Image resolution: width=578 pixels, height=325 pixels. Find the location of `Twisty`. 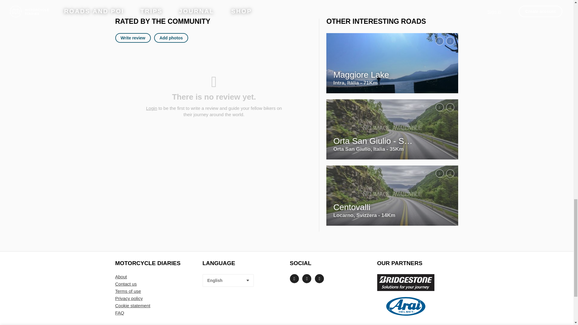

Twisty is located at coordinates (447, 214).